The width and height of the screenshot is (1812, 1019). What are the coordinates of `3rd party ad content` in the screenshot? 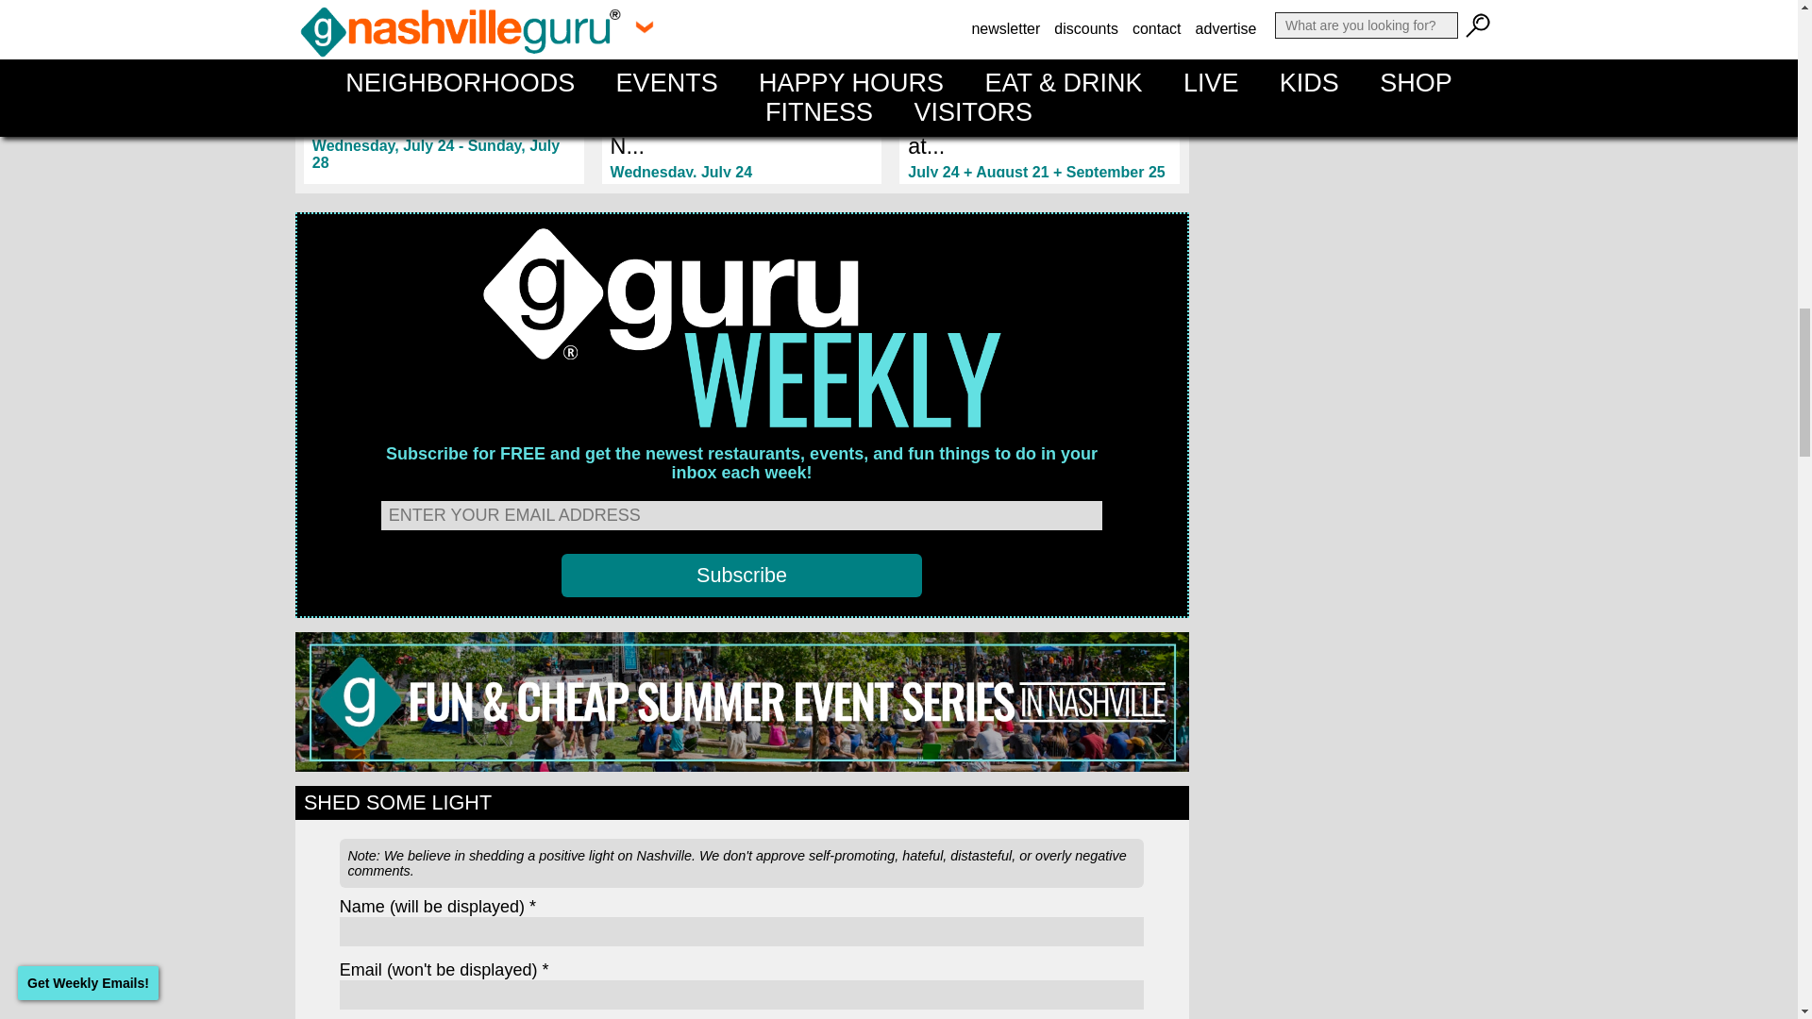 It's located at (1361, 245).